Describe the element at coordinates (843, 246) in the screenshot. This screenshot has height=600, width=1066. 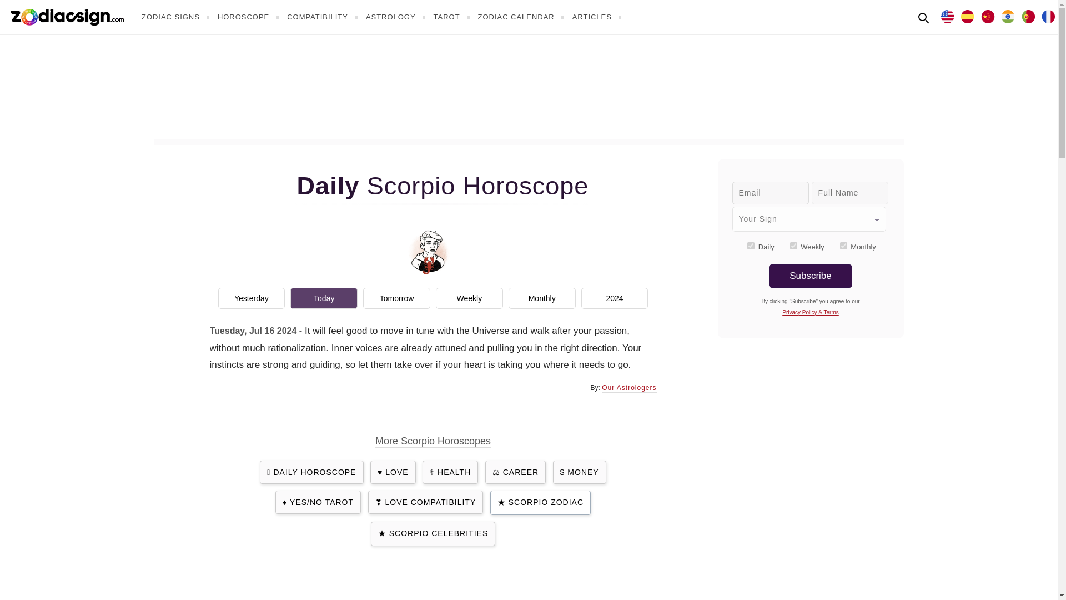
I see `monthly` at that location.